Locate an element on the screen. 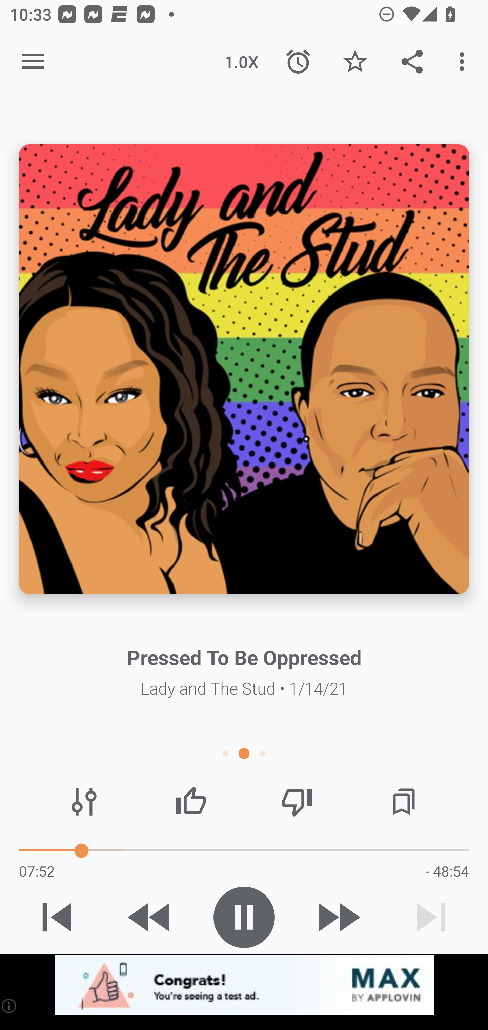 The height and width of the screenshot is (1030, 488). app-monetization is located at coordinates (244, 986).